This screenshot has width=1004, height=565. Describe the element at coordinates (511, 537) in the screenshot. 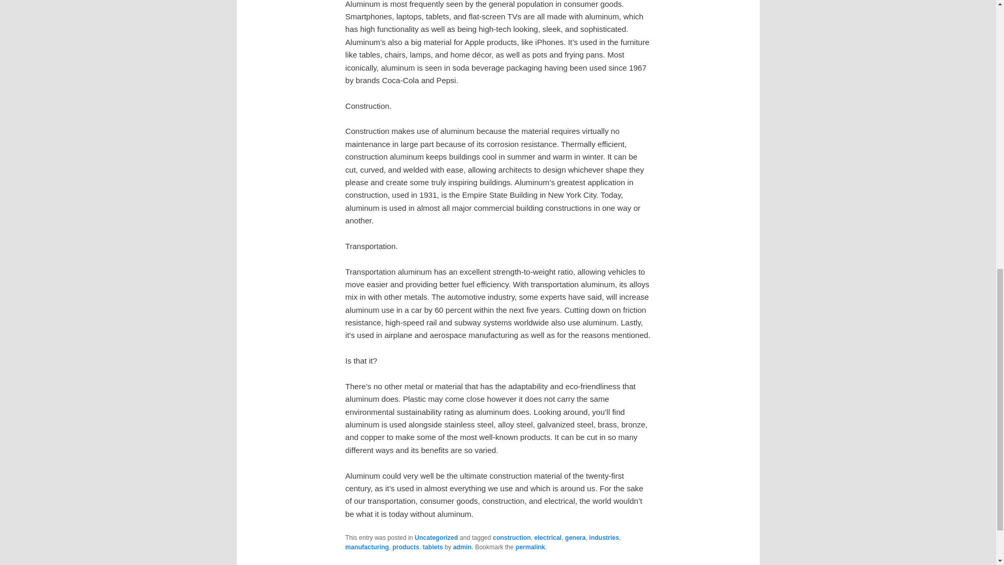

I see `construction` at that location.